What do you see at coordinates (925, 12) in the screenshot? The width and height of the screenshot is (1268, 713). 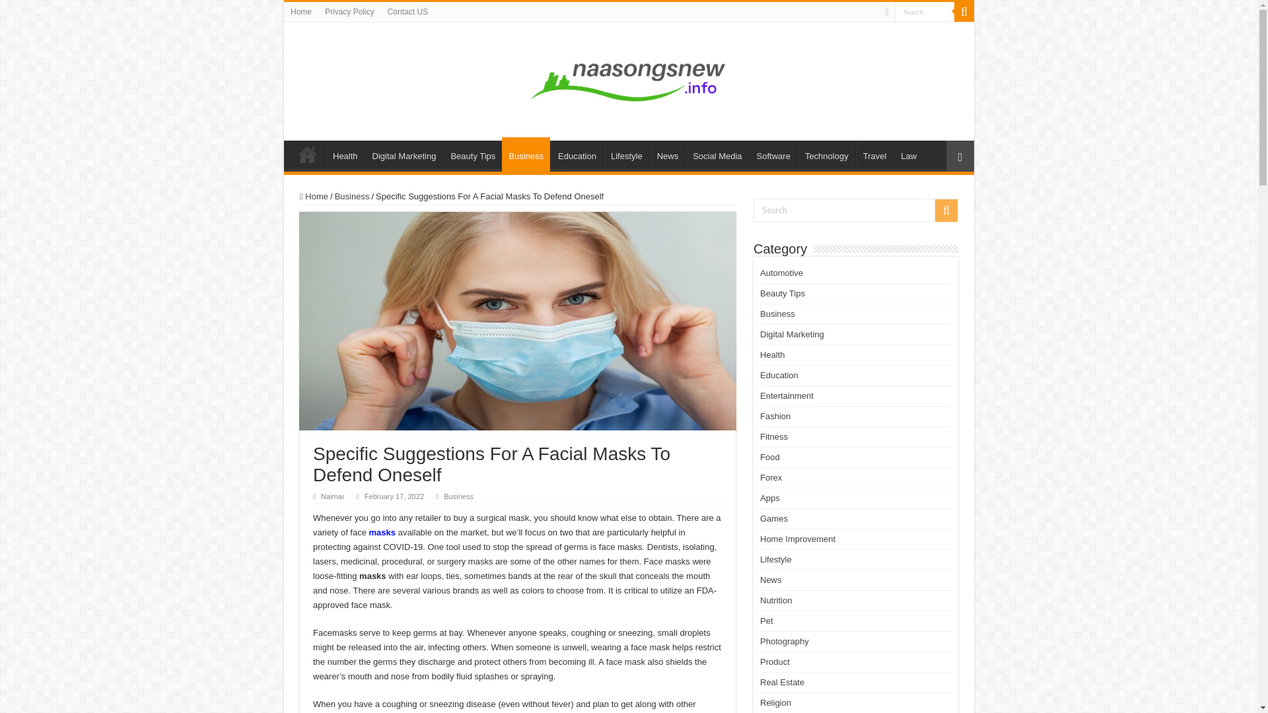 I see `Search` at bounding box center [925, 12].